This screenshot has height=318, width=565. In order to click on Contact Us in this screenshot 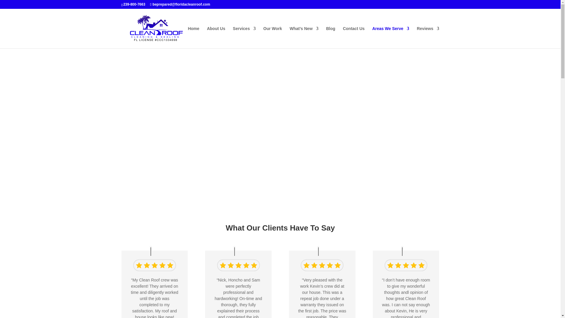, I will do `click(354, 37)`.